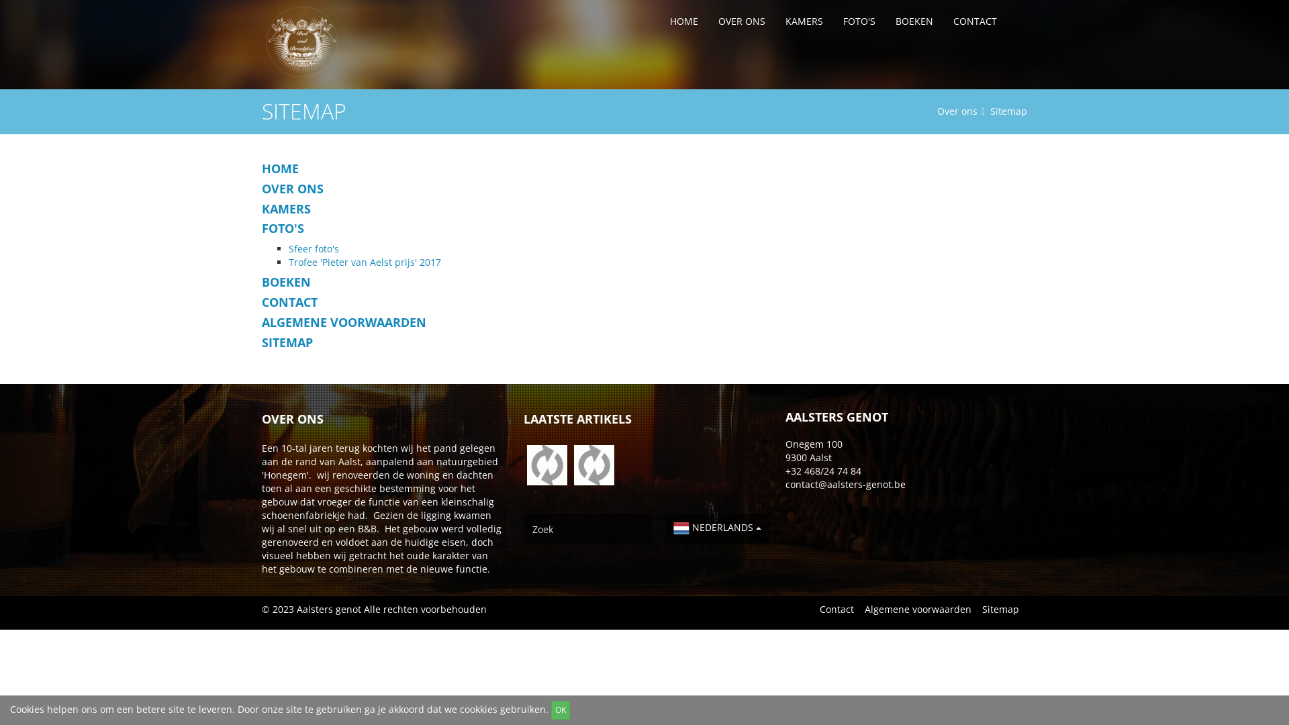  What do you see at coordinates (918, 610) in the screenshot?
I see `Algemene voorwaarden` at bounding box center [918, 610].